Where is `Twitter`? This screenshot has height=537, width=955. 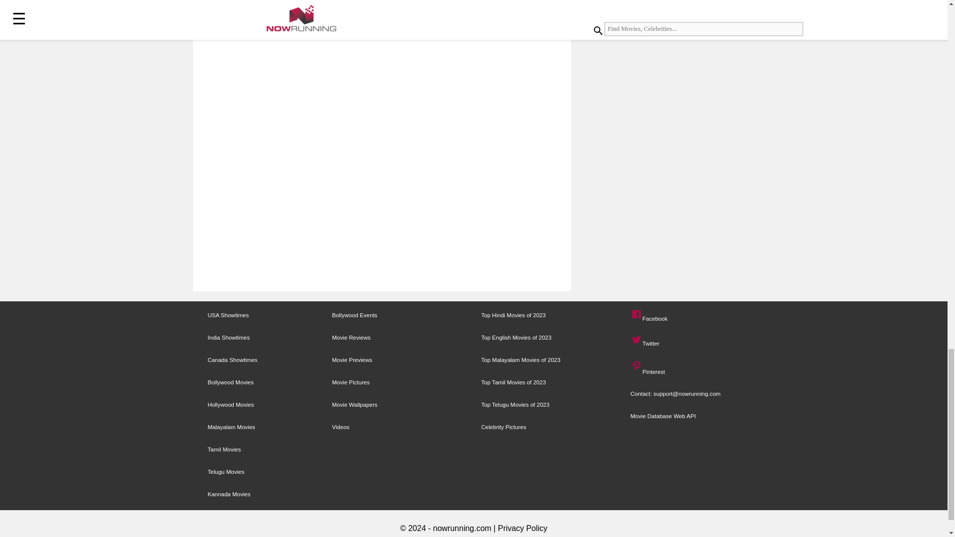 Twitter is located at coordinates (637, 340).